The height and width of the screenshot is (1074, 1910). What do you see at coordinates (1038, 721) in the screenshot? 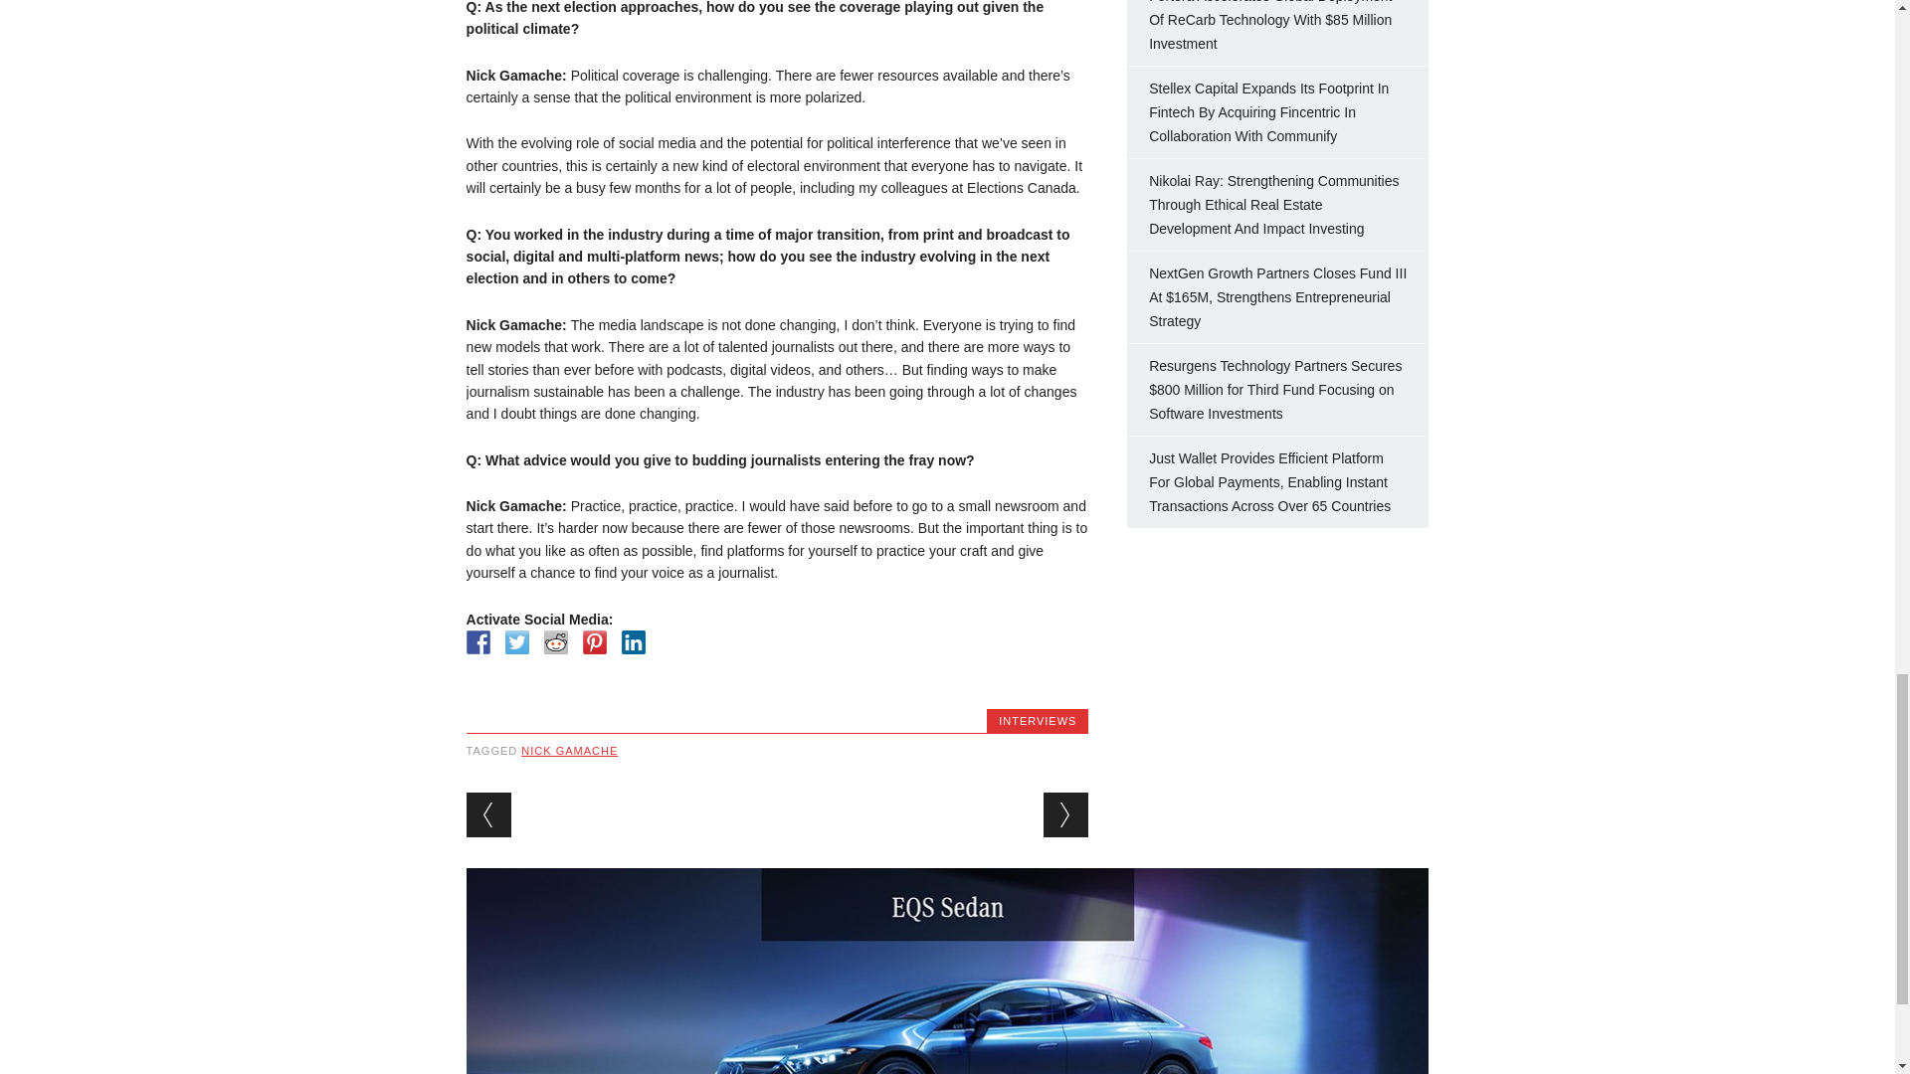
I see `INTERVIEWS` at bounding box center [1038, 721].